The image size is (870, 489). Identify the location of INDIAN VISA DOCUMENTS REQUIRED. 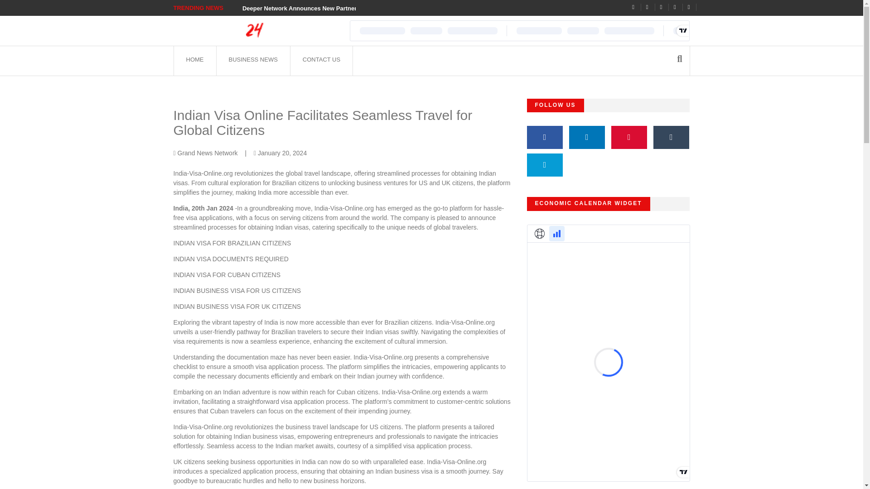
(230, 259).